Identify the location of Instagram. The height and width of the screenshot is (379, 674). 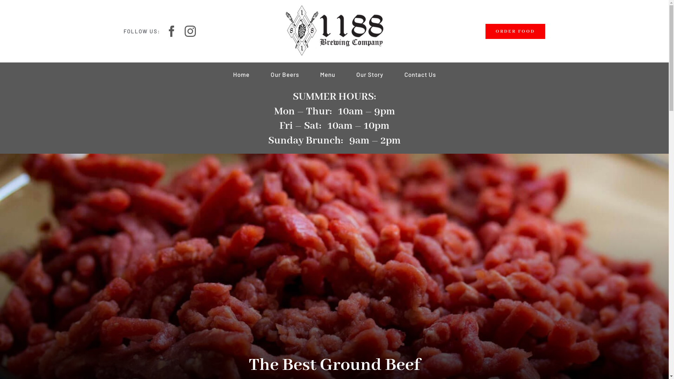
(190, 31).